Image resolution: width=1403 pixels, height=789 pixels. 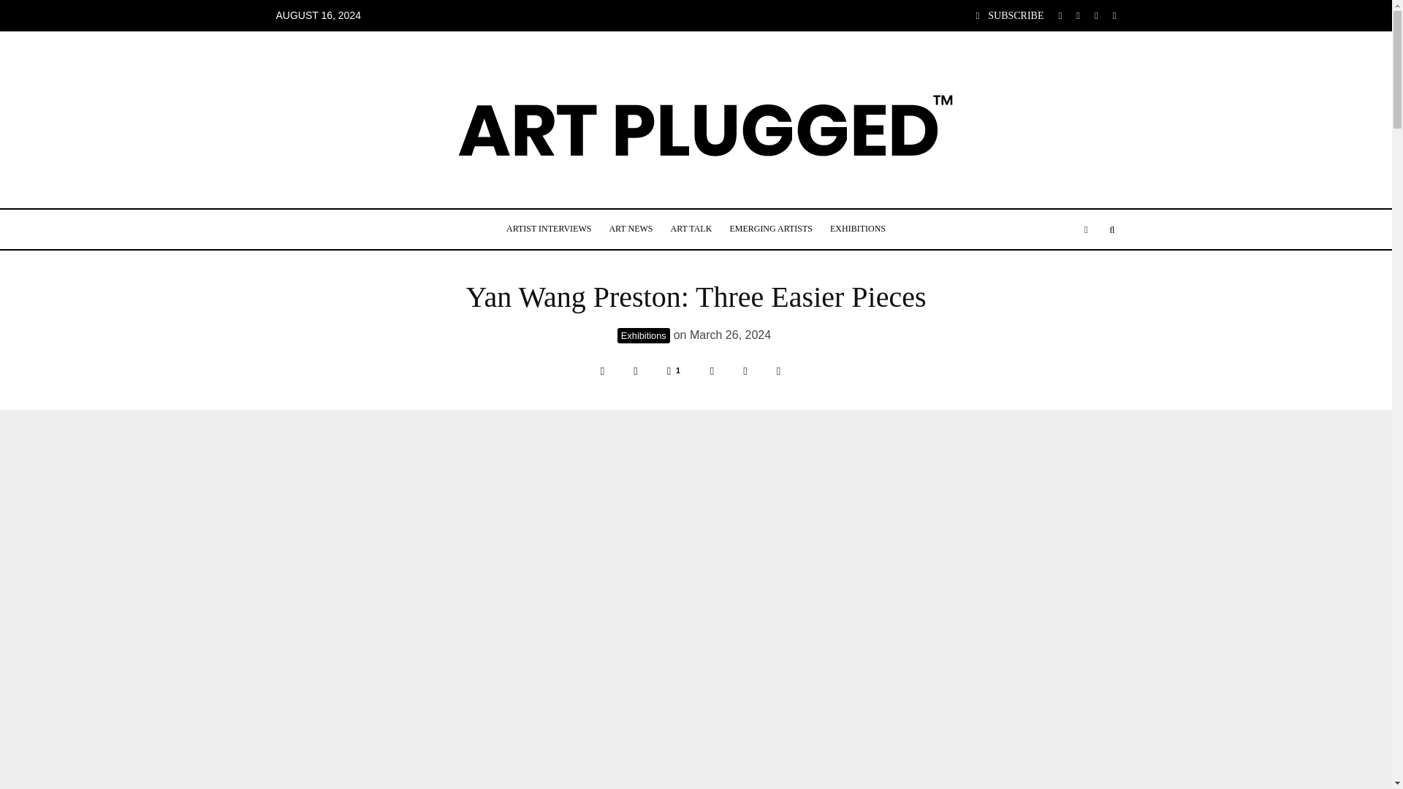 I want to click on ART TALK, so click(x=691, y=229).